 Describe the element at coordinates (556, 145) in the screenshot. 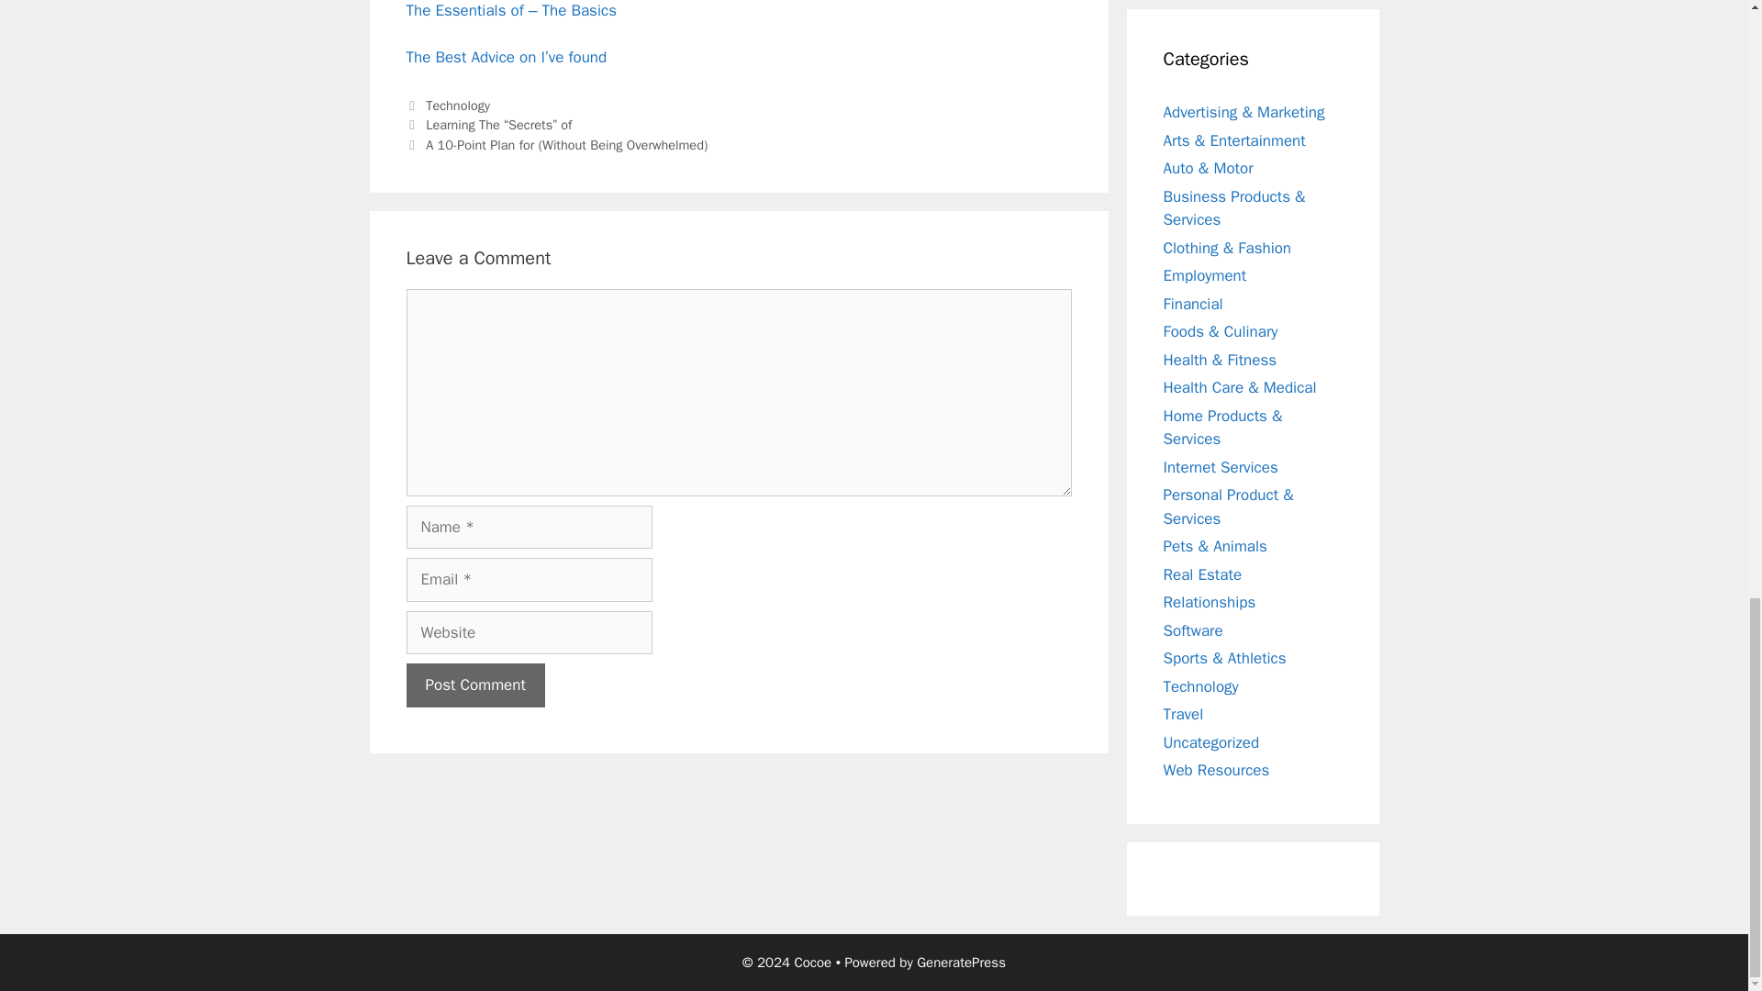

I see `Next` at that location.